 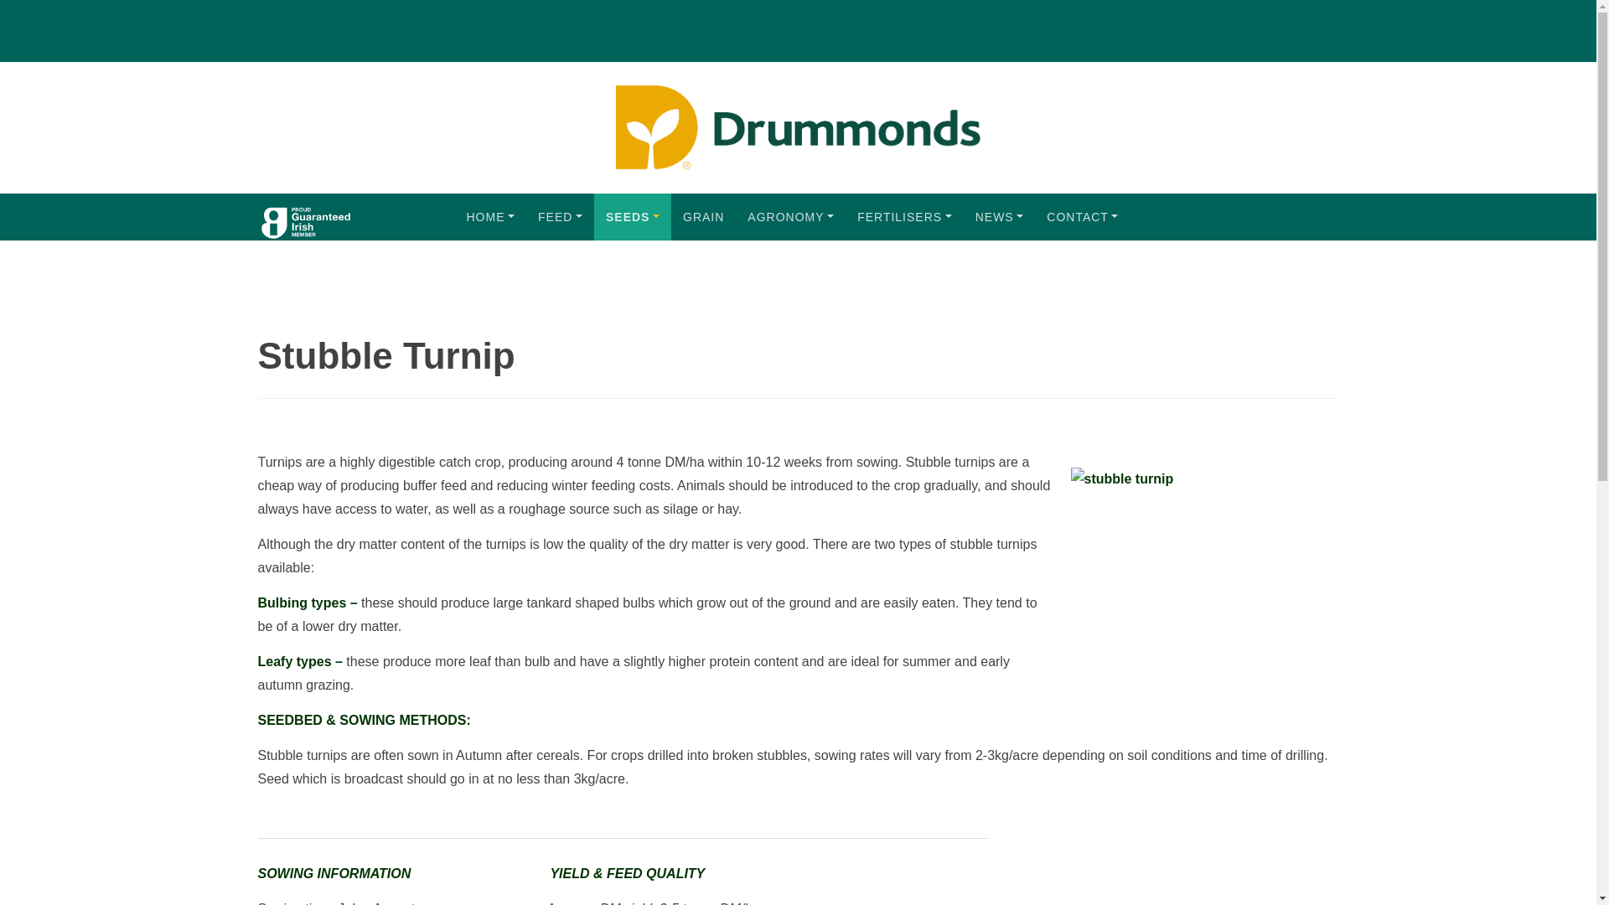 I want to click on FEED, so click(x=560, y=217).